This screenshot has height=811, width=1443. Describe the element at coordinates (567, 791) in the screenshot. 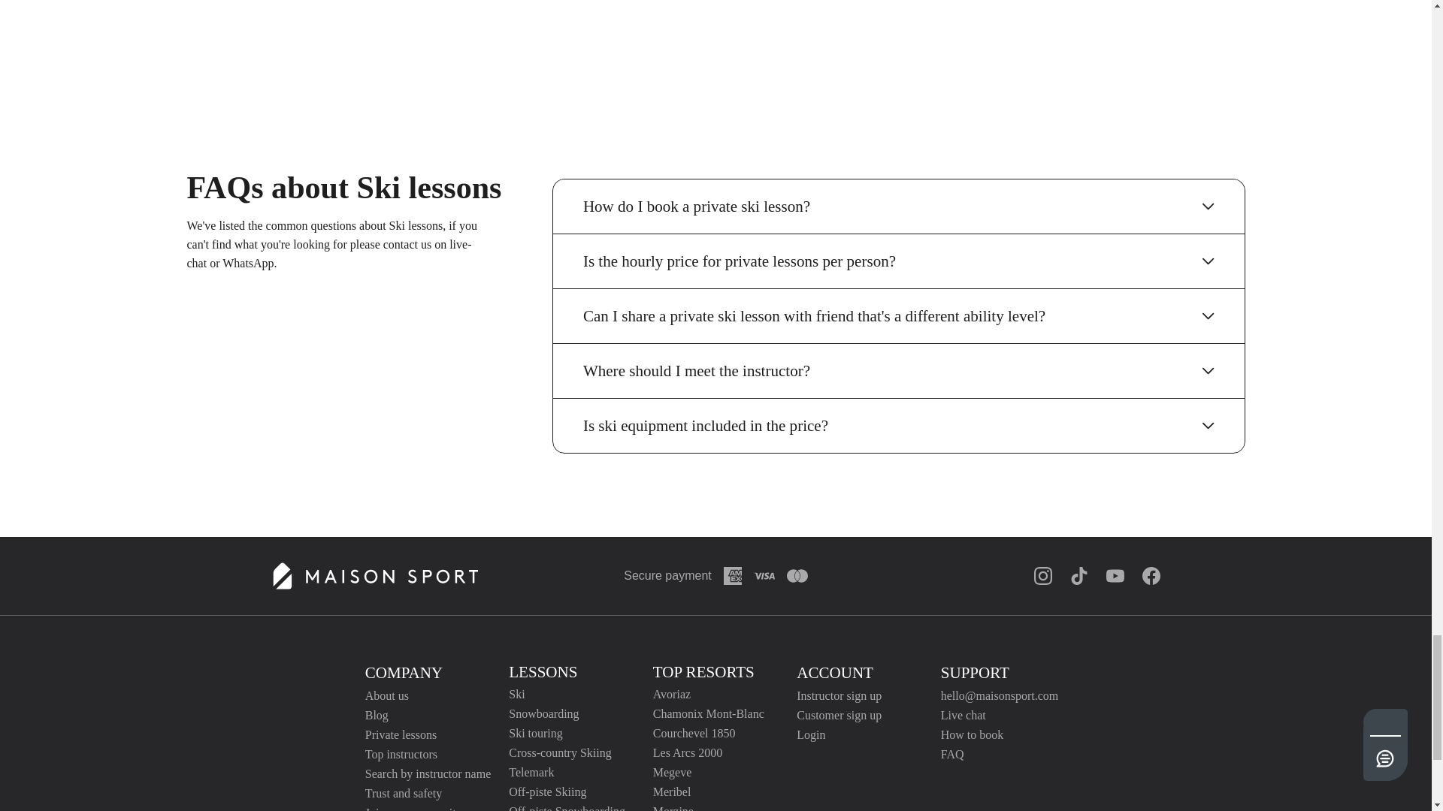

I see `Off-piste Skiing` at that location.